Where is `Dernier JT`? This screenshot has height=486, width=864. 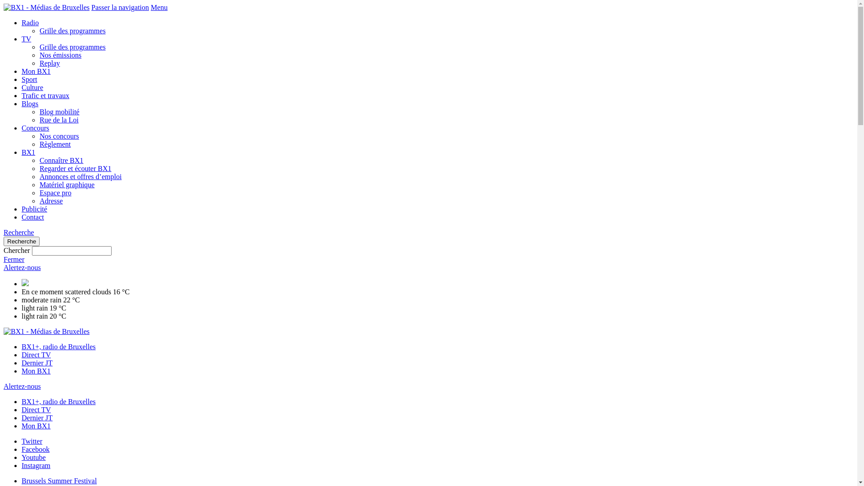 Dernier JT is located at coordinates (37, 418).